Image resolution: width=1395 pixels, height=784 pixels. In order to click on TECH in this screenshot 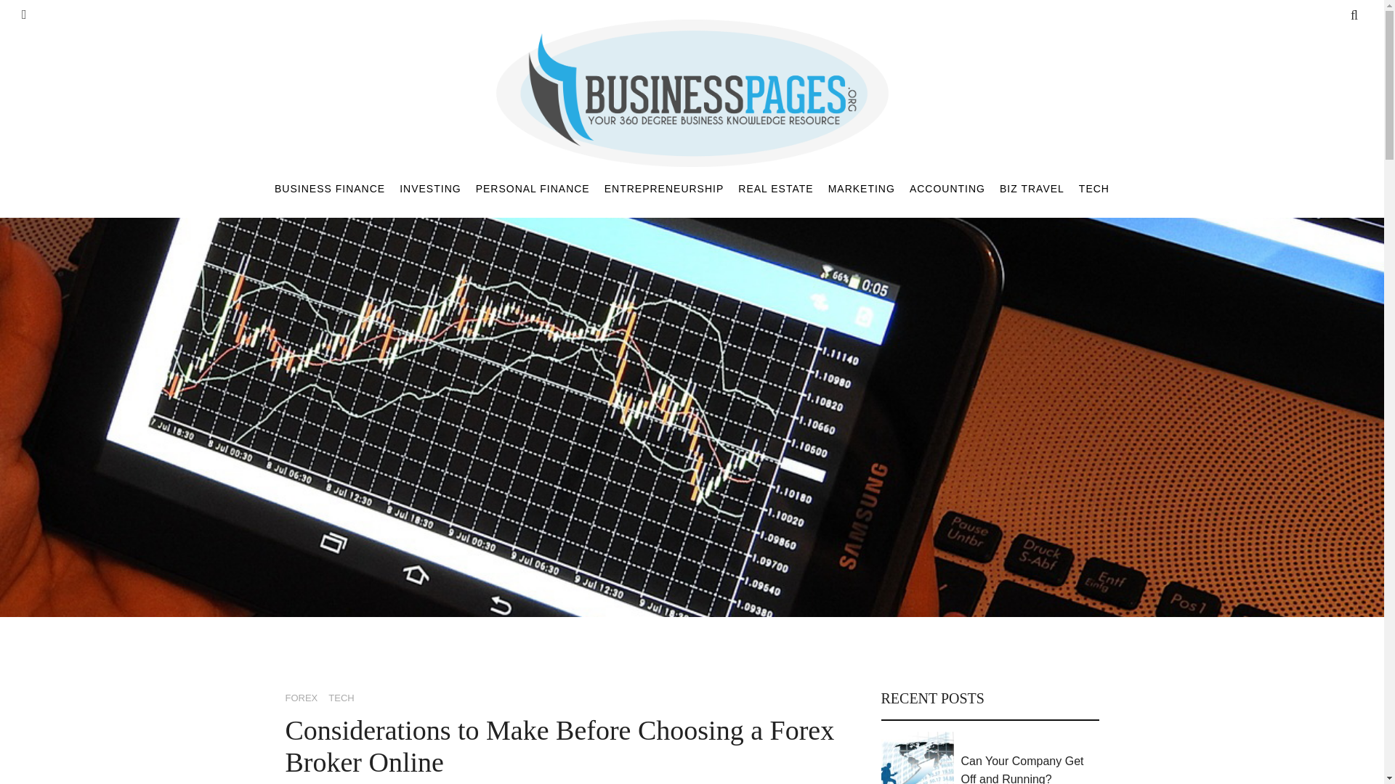, I will do `click(341, 698)`.